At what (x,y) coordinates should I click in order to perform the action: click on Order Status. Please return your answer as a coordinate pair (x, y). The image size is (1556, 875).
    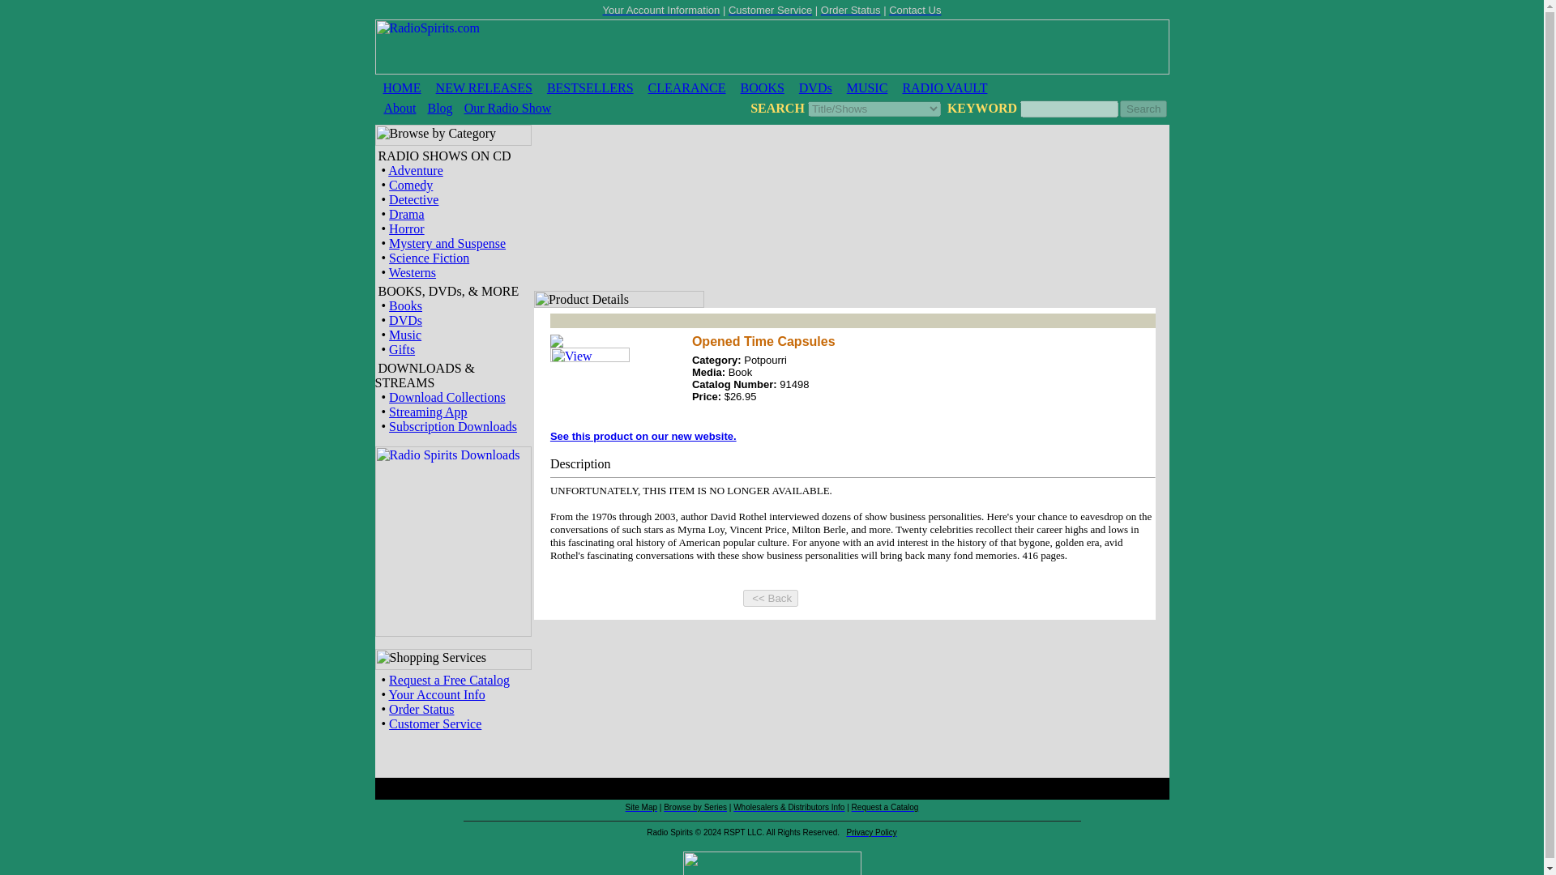
    Looking at the image, I should click on (421, 710).